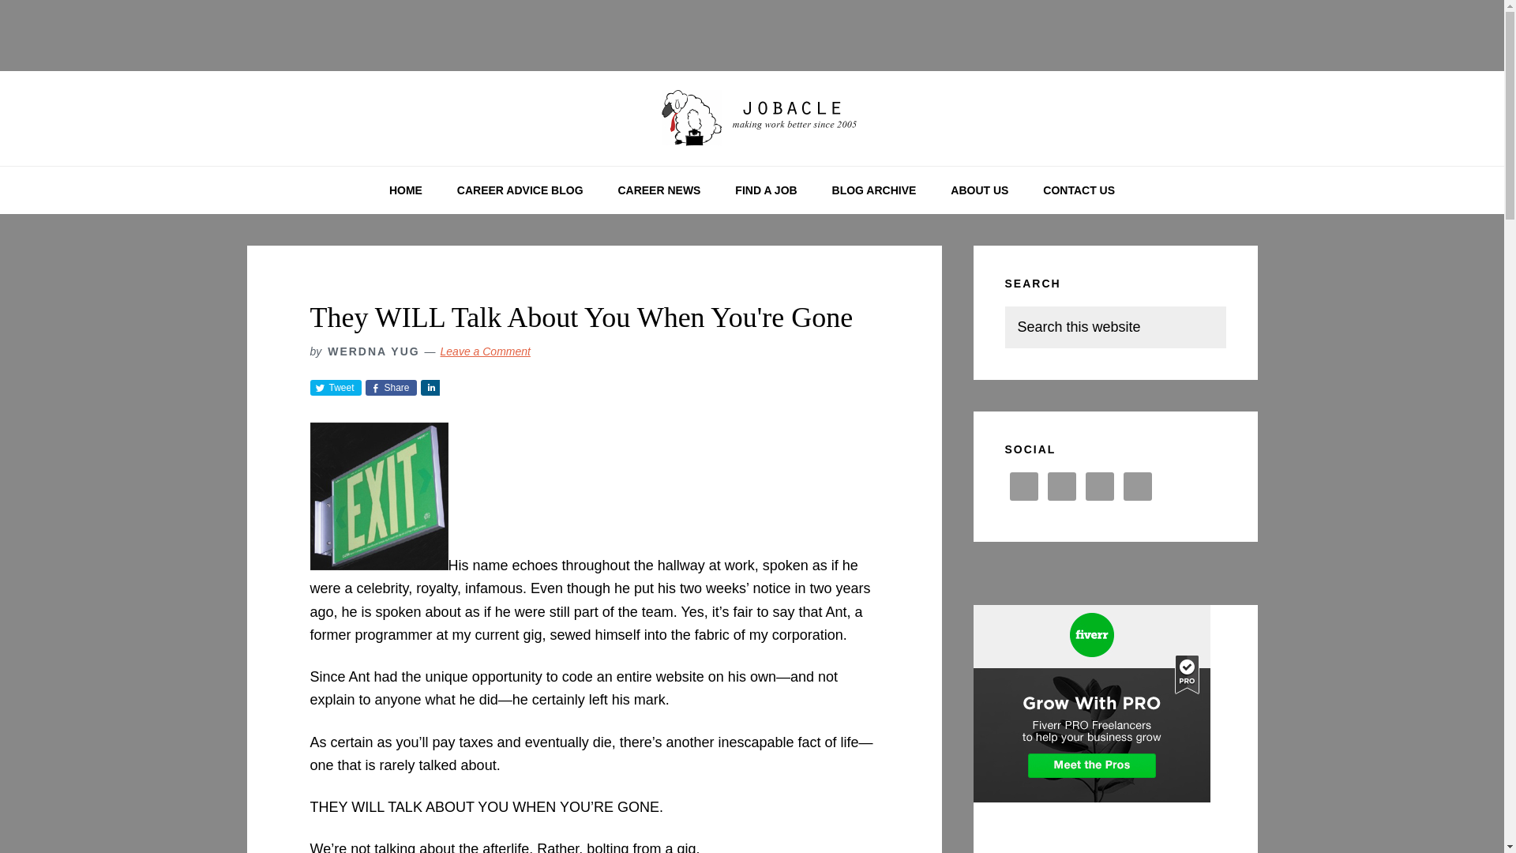 This screenshot has width=1516, height=853. What do you see at coordinates (752, 118) in the screenshot?
I see `Jobacle.com` at bounding box center [752, 118].